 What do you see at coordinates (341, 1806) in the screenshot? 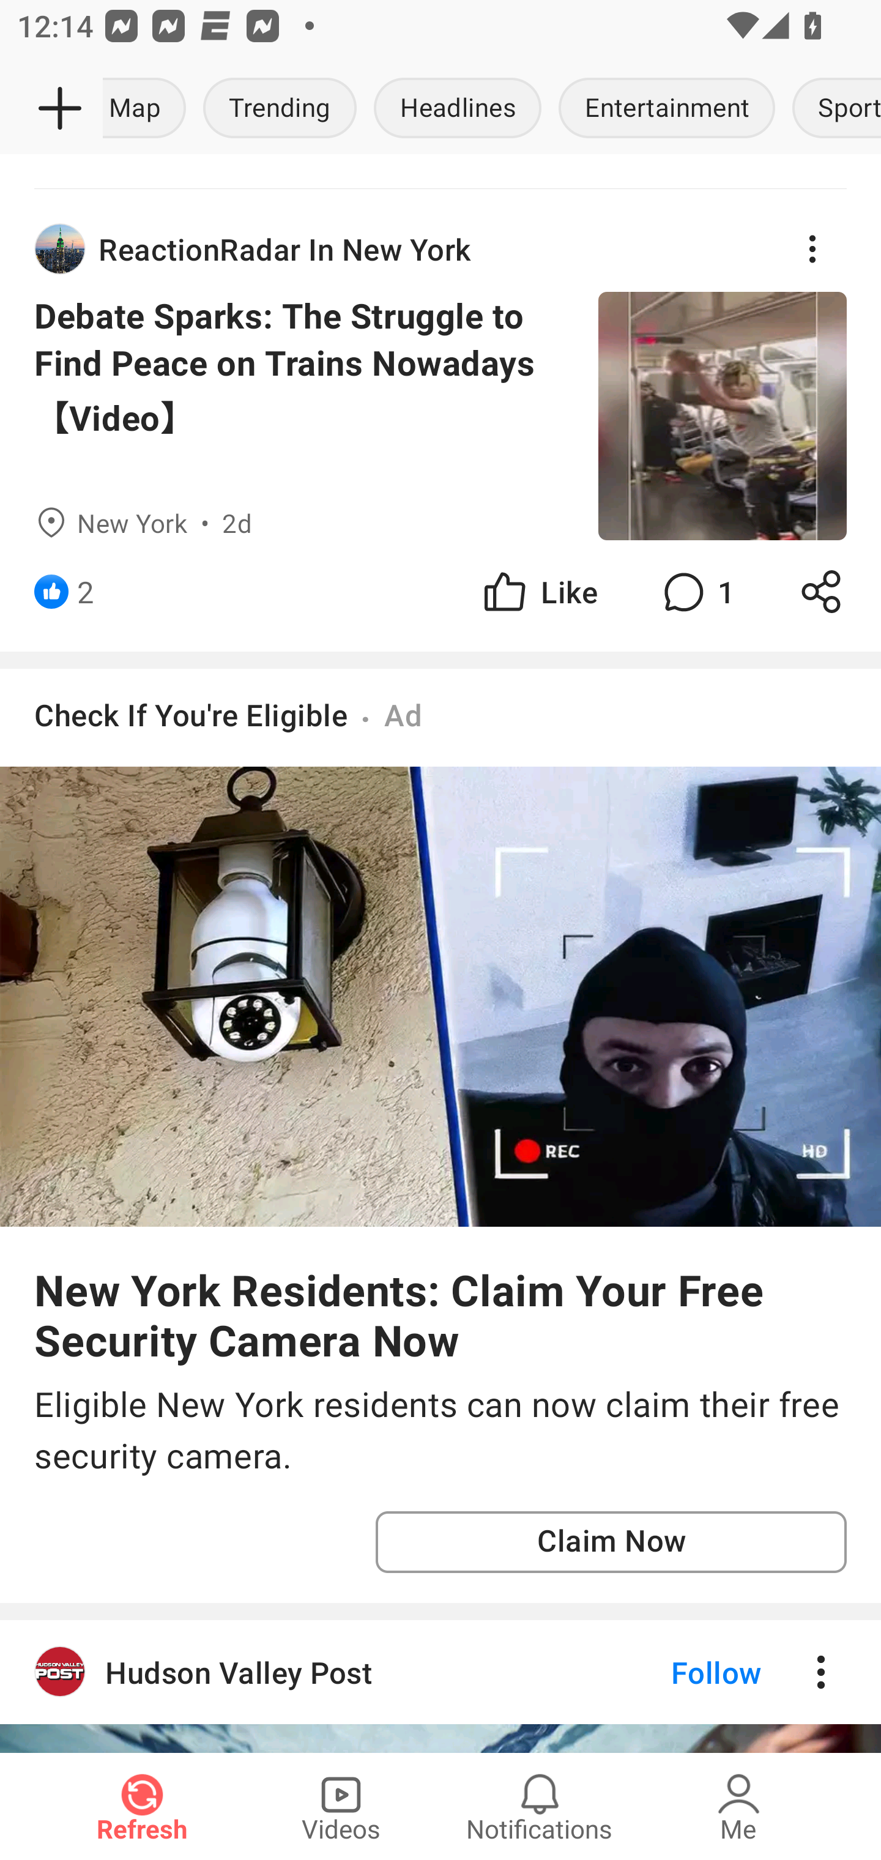
I see `Videos` at bounding box center [341, 1806].